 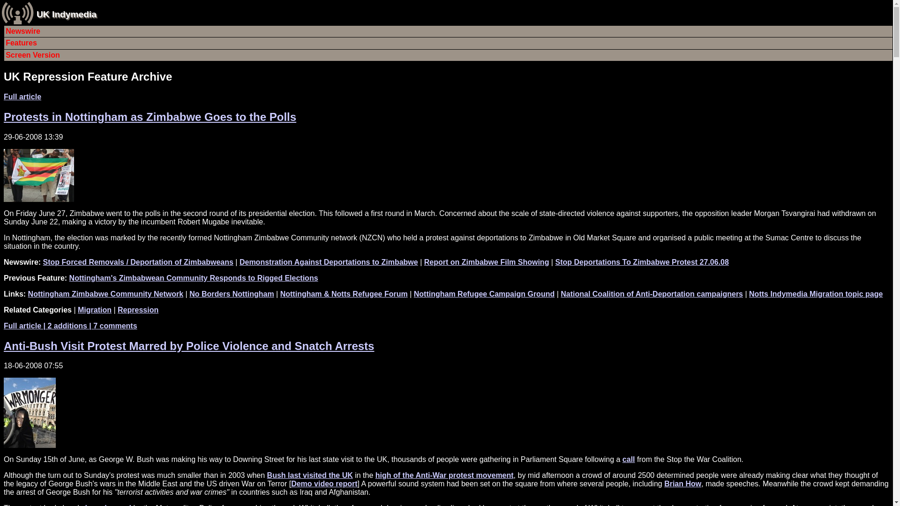 What do you see at coordinates (641, 262) in the screenshot?
I see `Stop Deportations To Zimbabwe Protest 27.06.08` at bounding box center [641, 262].